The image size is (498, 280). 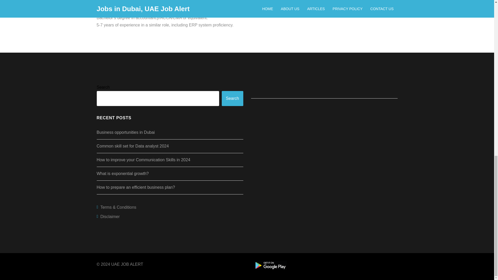 I want to click on Disclaimer, so click(x=170, y=217).